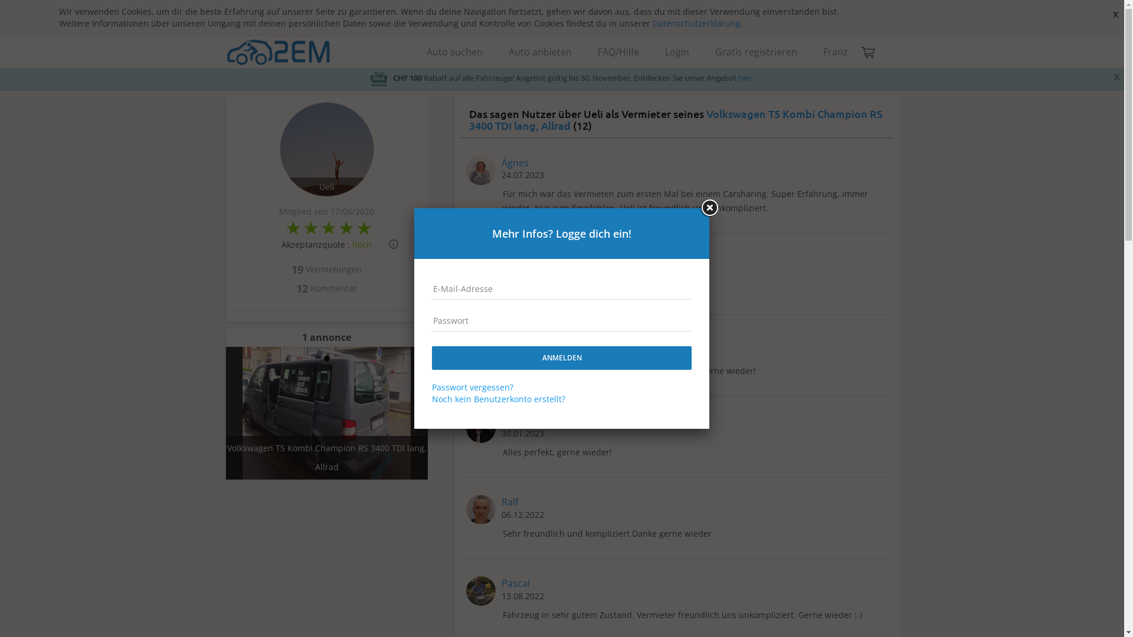 Image resolution: width=1133 pixels, height=637 pixels. Describe the element at coordinates (326, 413) in the screenshot. I see `Volkswagen T5 Kombi Champion RS 3400 TDI lang, Allrad` at that location.